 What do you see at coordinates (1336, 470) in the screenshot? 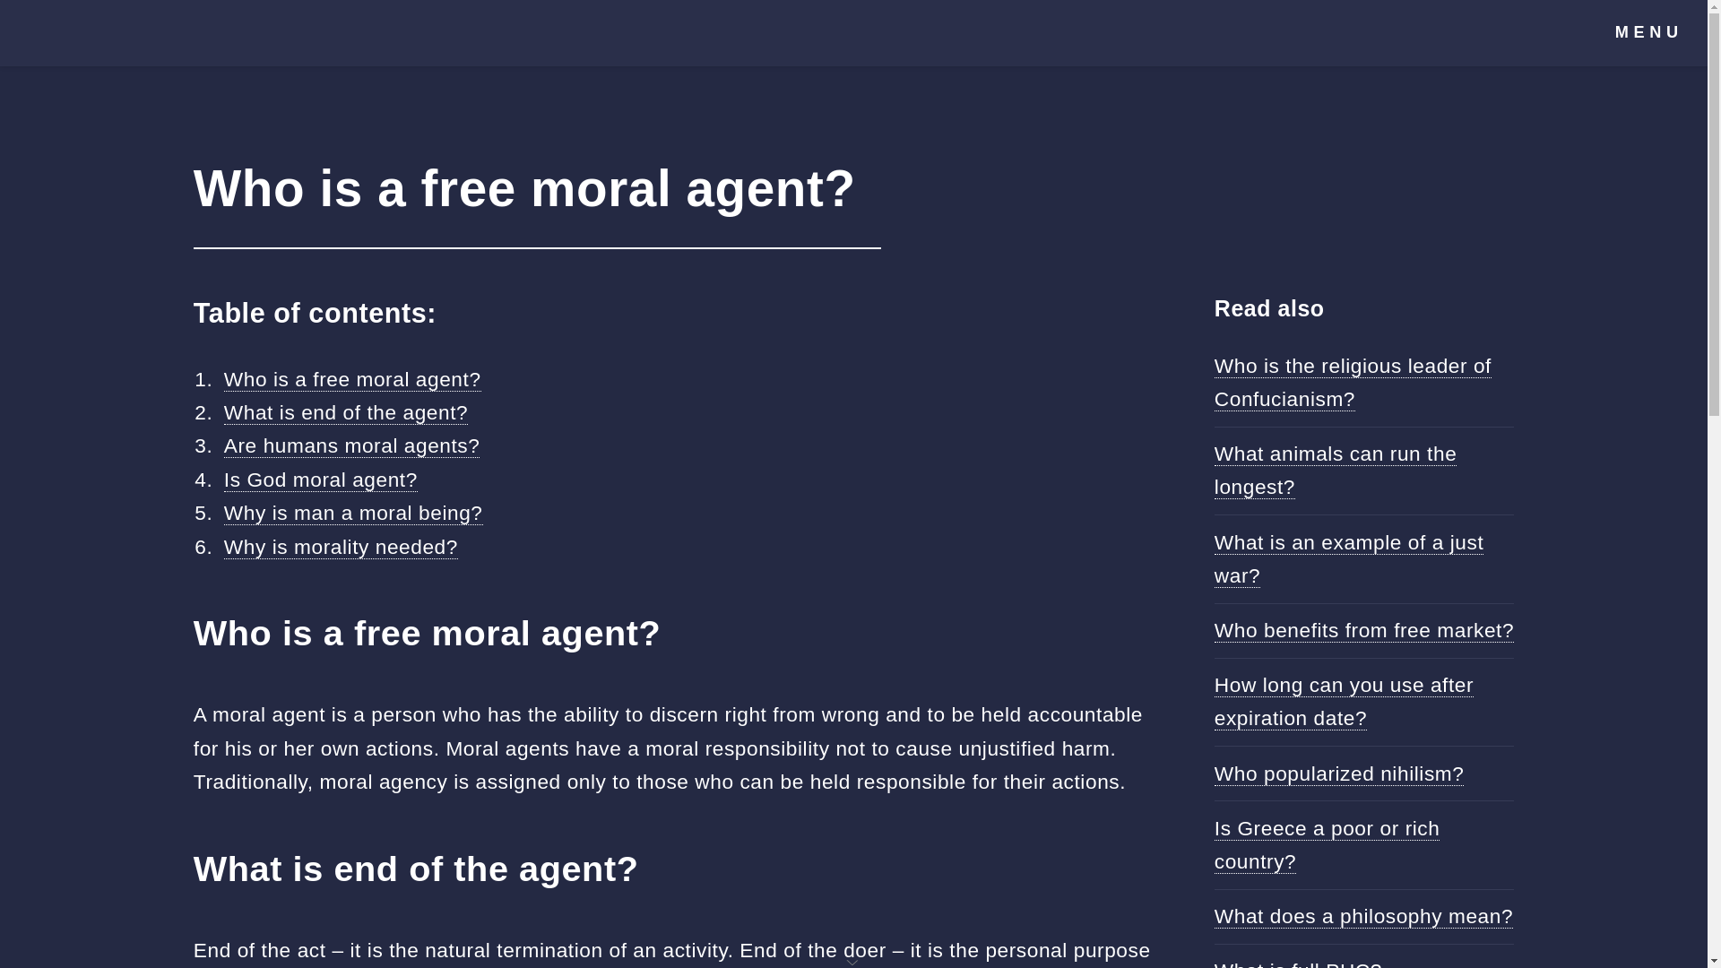
I see `What animals can run the longest?` at bounding box center [1336, 470].